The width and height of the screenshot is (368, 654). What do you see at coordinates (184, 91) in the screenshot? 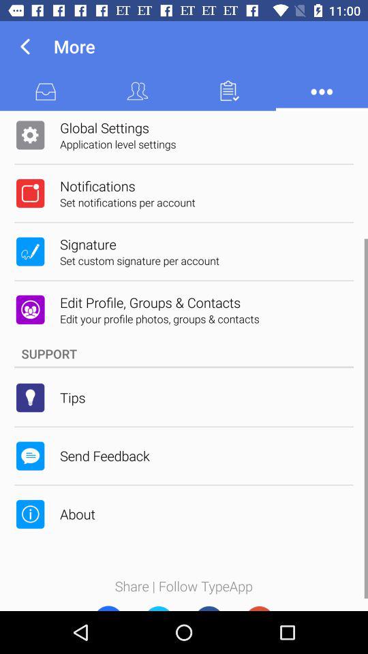
I see `choose icon above set notifications per item` at bounding box center [184, 91].